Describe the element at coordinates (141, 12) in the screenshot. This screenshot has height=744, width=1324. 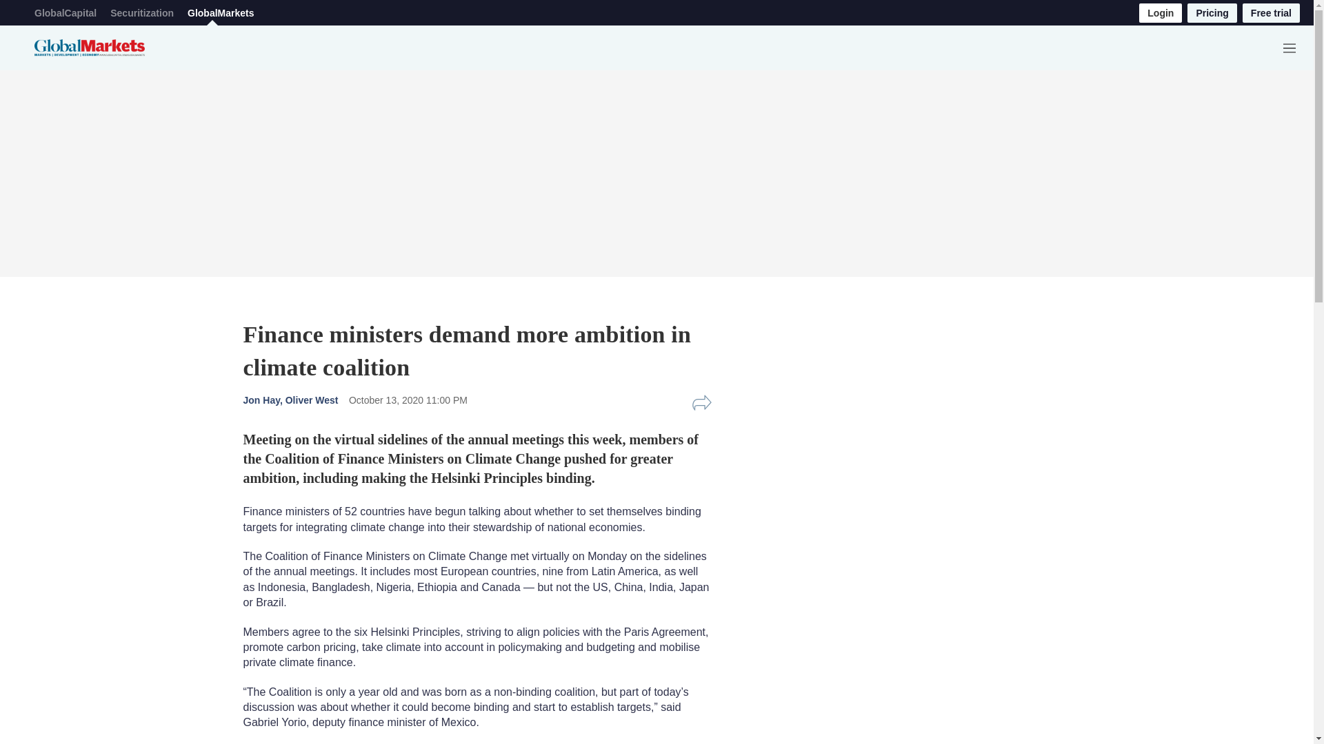
I see `Securitization` at that location.